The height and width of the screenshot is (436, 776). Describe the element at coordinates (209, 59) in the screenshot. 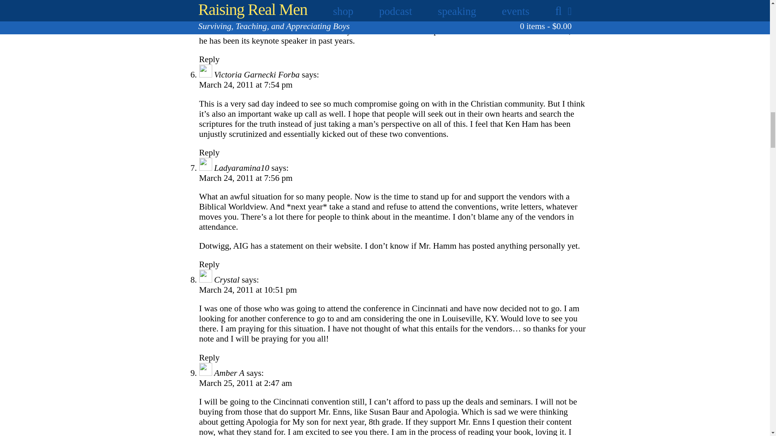

I see `Reply` at that location.